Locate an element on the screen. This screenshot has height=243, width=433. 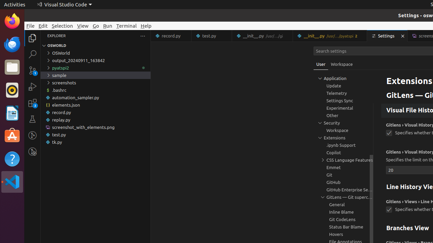
sample is located at coordinates (95, 75).